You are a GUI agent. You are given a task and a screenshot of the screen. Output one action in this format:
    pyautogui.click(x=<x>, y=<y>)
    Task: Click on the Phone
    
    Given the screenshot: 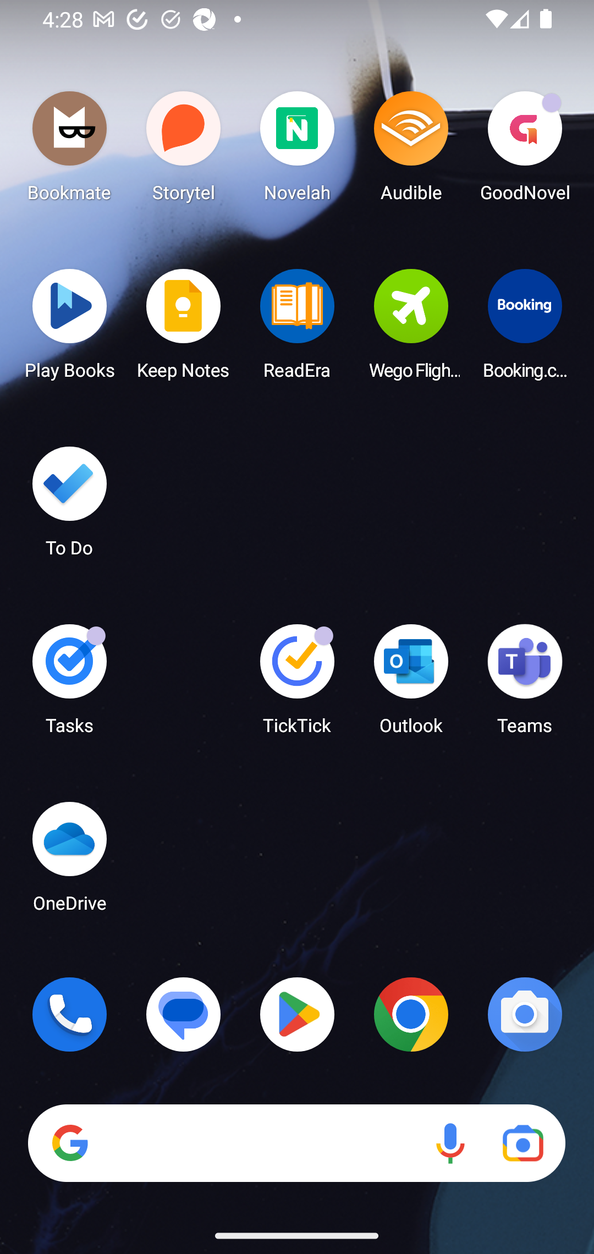 What is the action you would take?
    pyautogui.click(x=69, y=1014)
    